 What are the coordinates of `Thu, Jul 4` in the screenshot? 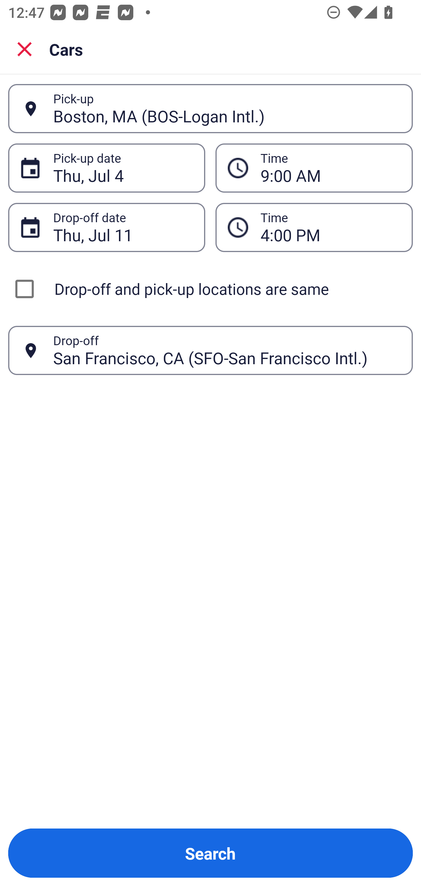 It's located at (123, 168).